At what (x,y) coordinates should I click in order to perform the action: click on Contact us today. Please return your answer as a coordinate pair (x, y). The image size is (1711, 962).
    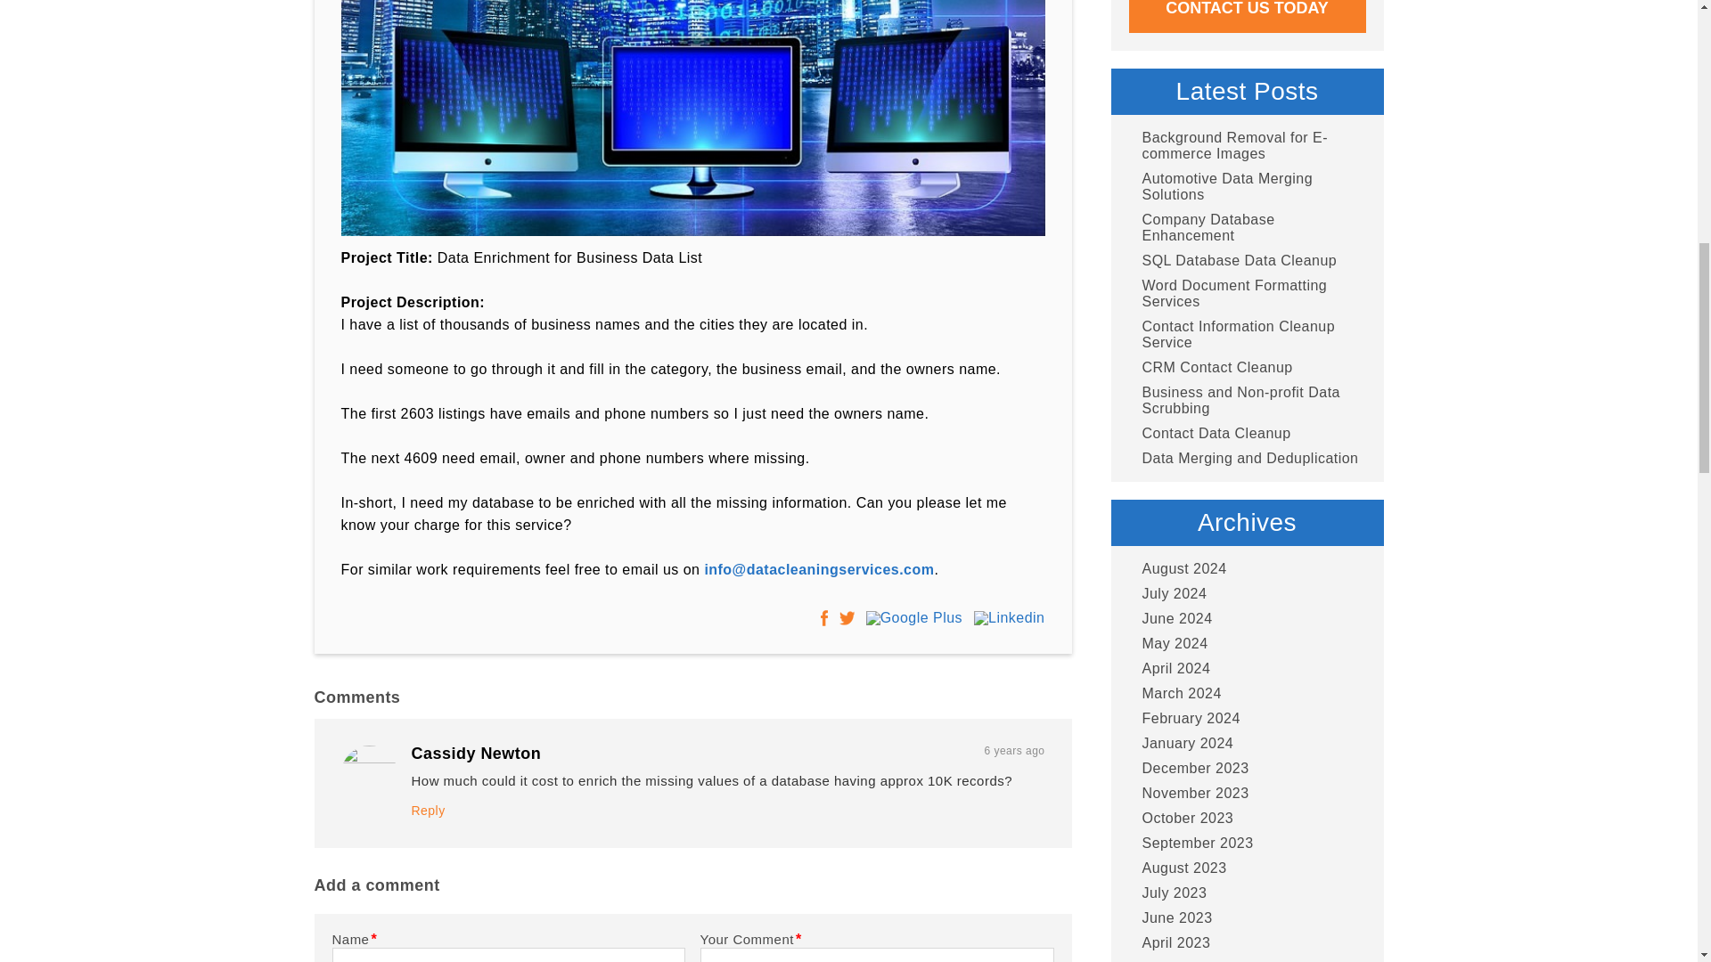
    Looking at the image, I should click on (1246, 16).